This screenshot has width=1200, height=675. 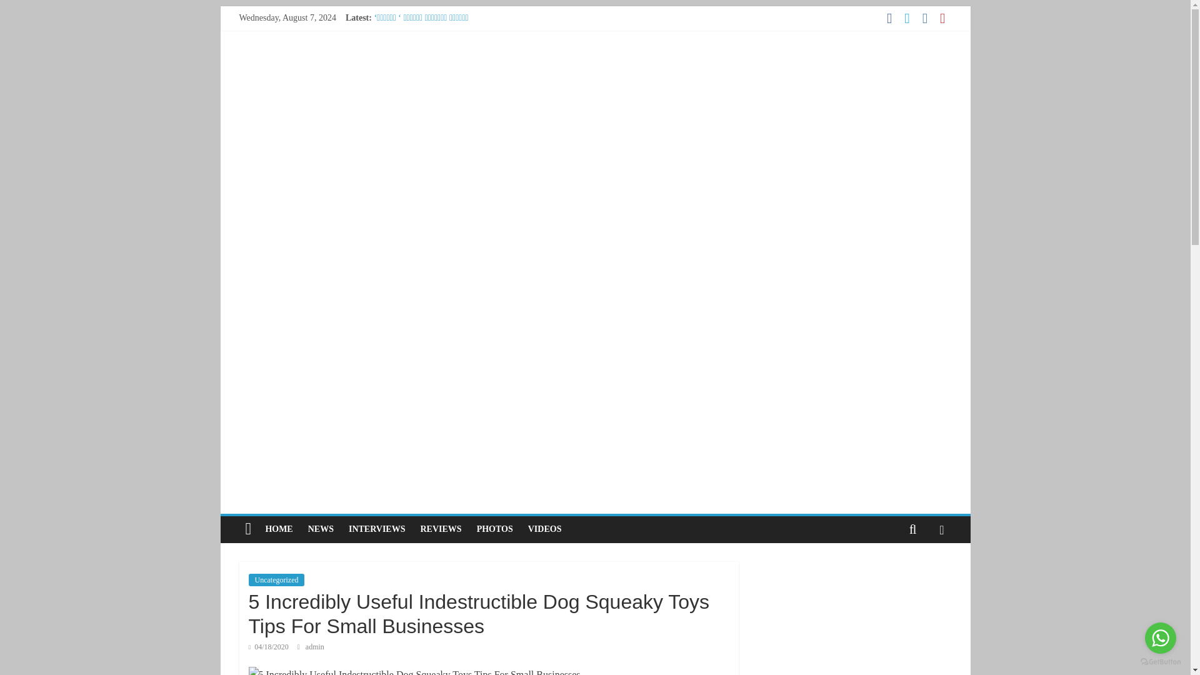 What do you see at coordinates (545, 529) in the screenshot?
I see `VIDEOS` at bounding box center [545, 529].